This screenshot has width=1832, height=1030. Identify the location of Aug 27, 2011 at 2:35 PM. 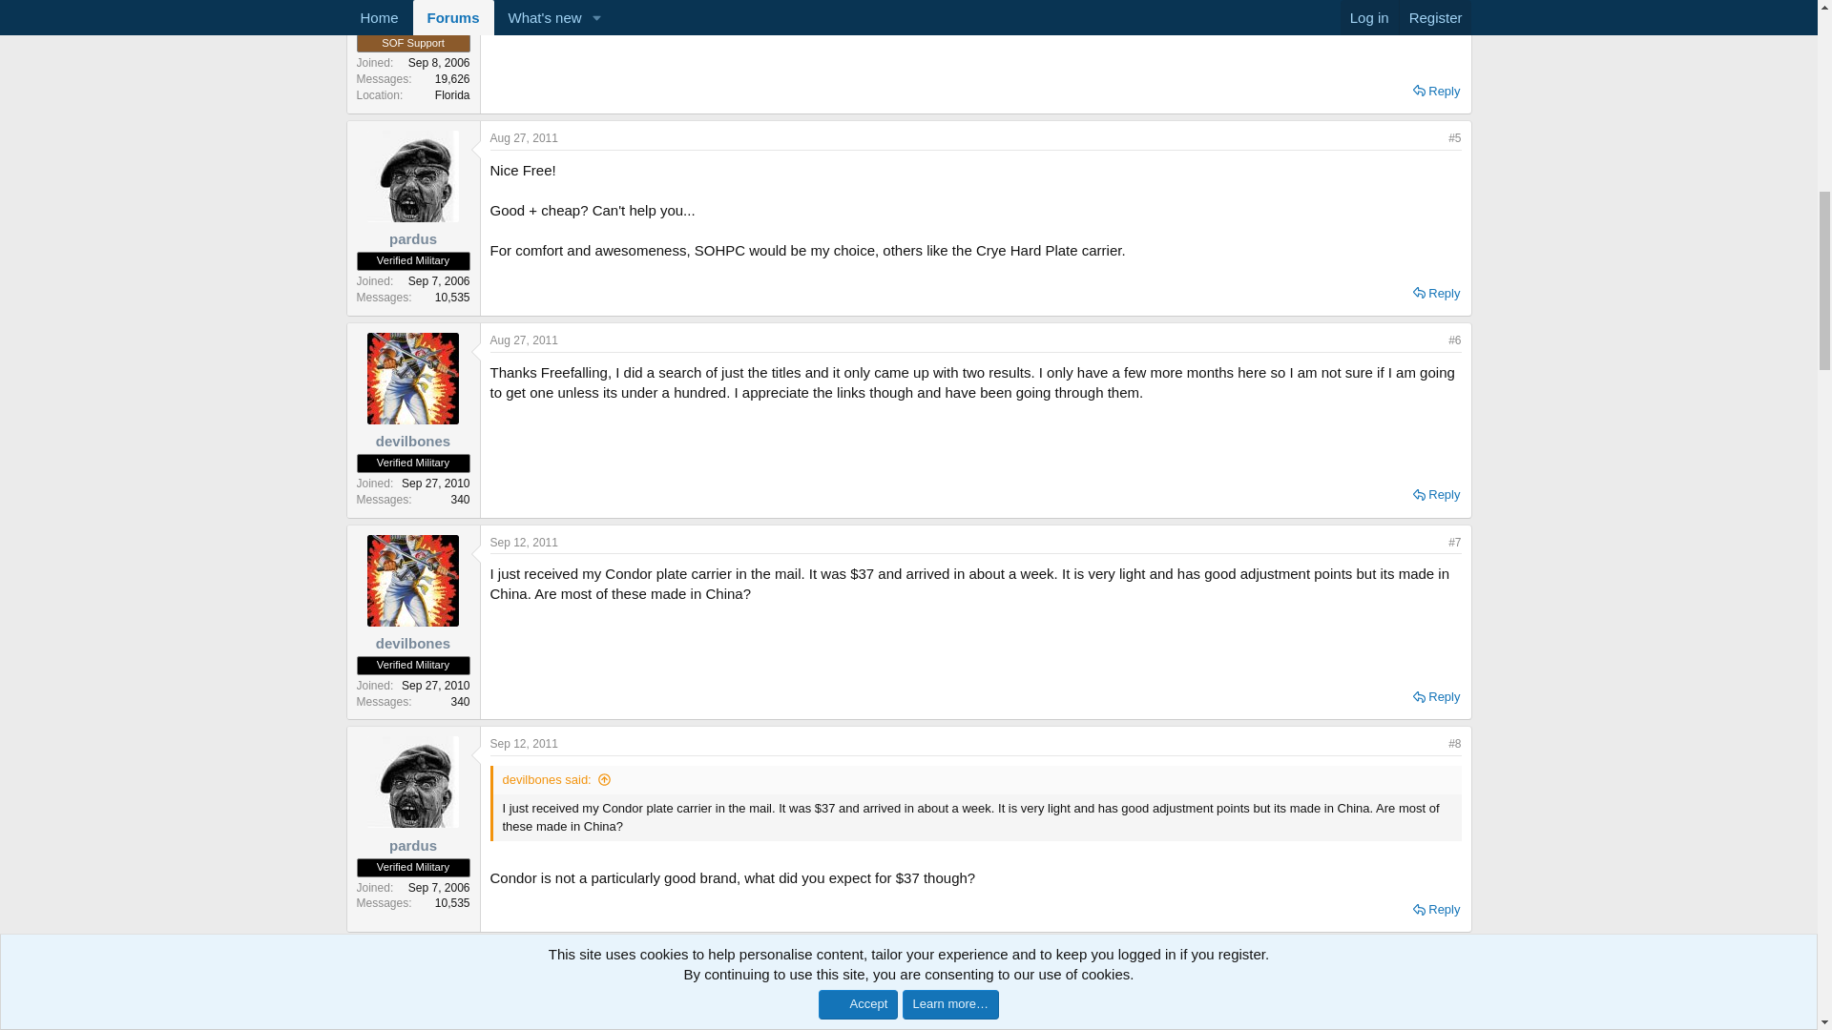
(525, 340).